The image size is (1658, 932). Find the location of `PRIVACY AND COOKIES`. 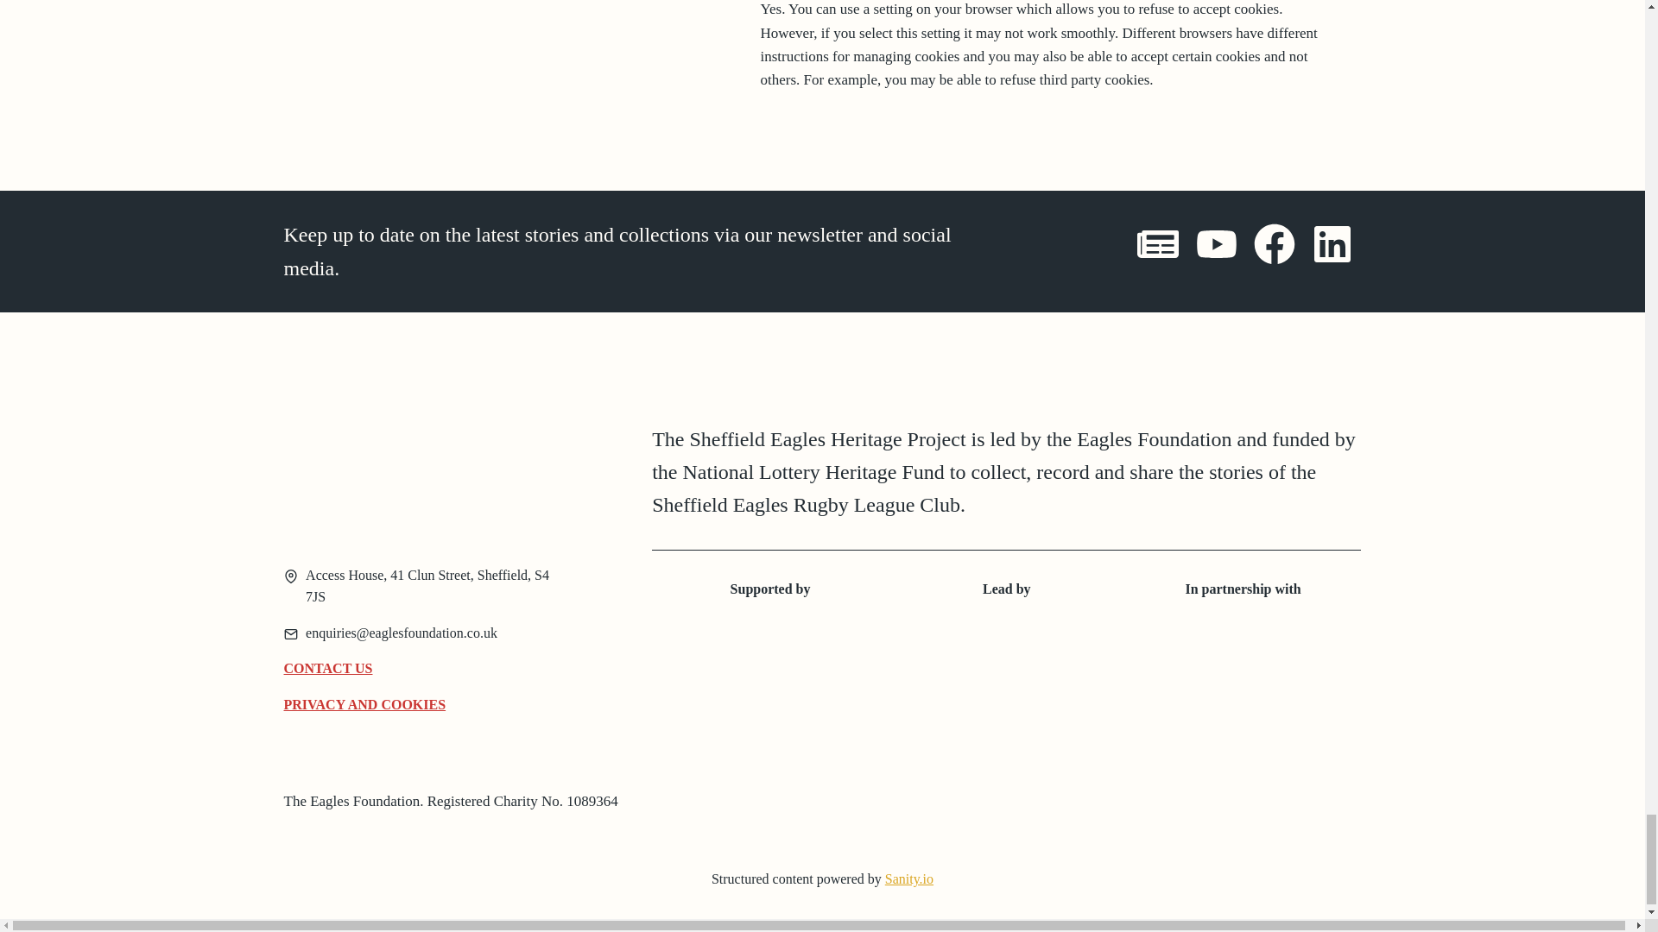

PRIVACY AND COOKIES is located at coordinates (364, 704).